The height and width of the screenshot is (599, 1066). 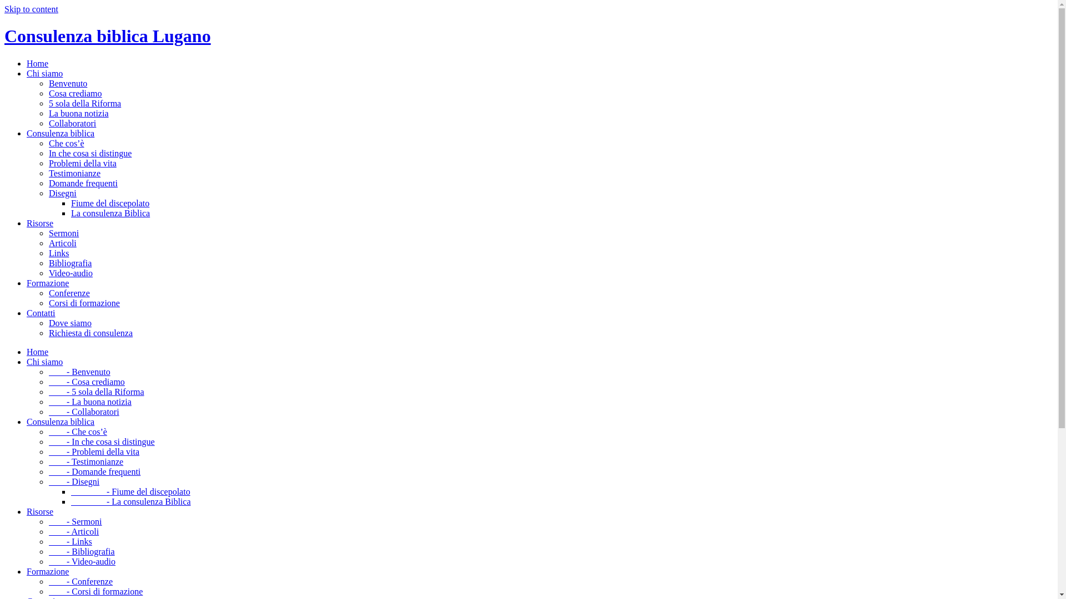 What do you see at coordinates (76, 521) in the screenshot?
I see `        - Sermoni` at bounding box center [76, 521].